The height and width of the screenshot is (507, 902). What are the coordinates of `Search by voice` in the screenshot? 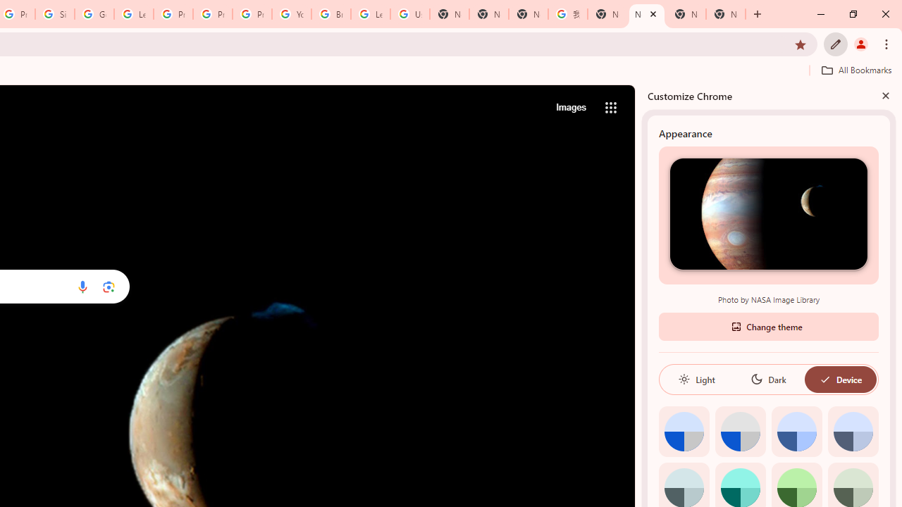 It's located at (82, 287).